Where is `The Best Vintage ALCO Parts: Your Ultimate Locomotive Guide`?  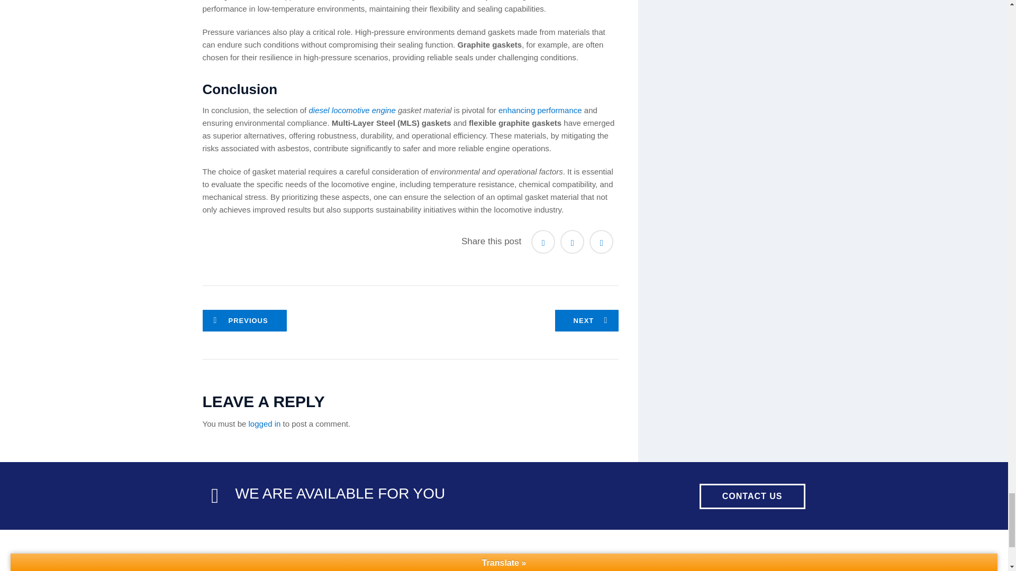 The Best Vintage ALCO Parts: Your Ultimate Locomotive Guide is located at coordinates (244, 320).